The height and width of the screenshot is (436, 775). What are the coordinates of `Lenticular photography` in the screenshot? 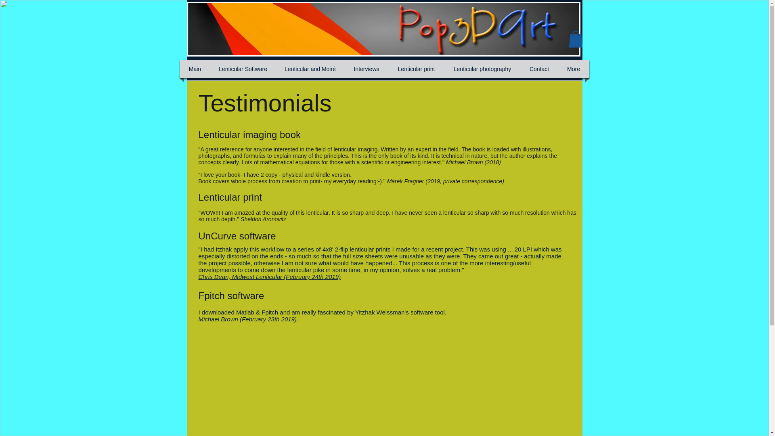 It's located at (482, 69).